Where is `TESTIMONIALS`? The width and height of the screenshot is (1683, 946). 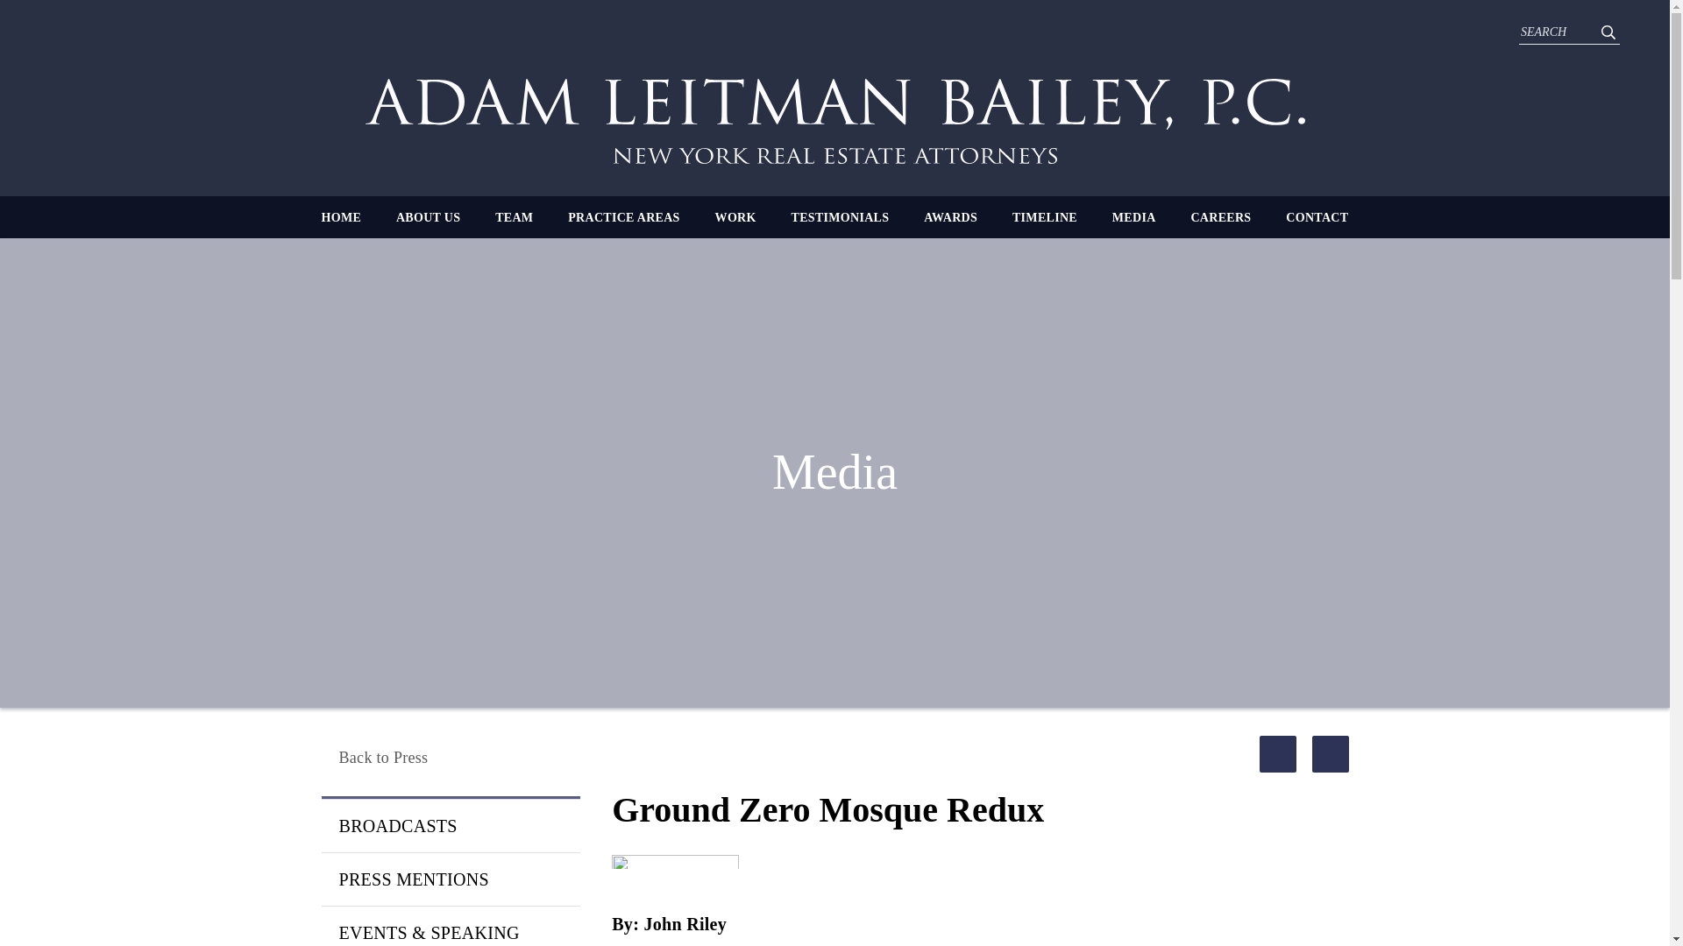
TESTIMONIALS is located at coordinates (840, 217).